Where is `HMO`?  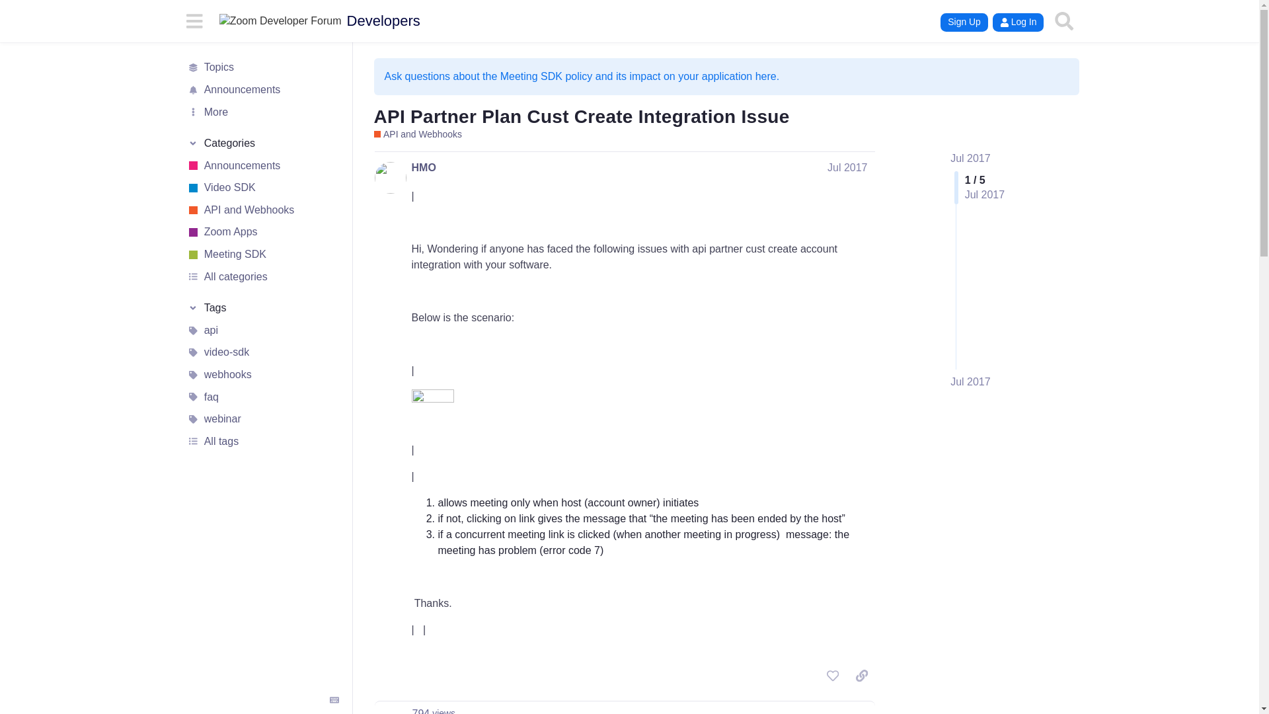
HMO is located at coordinates (423, 168).